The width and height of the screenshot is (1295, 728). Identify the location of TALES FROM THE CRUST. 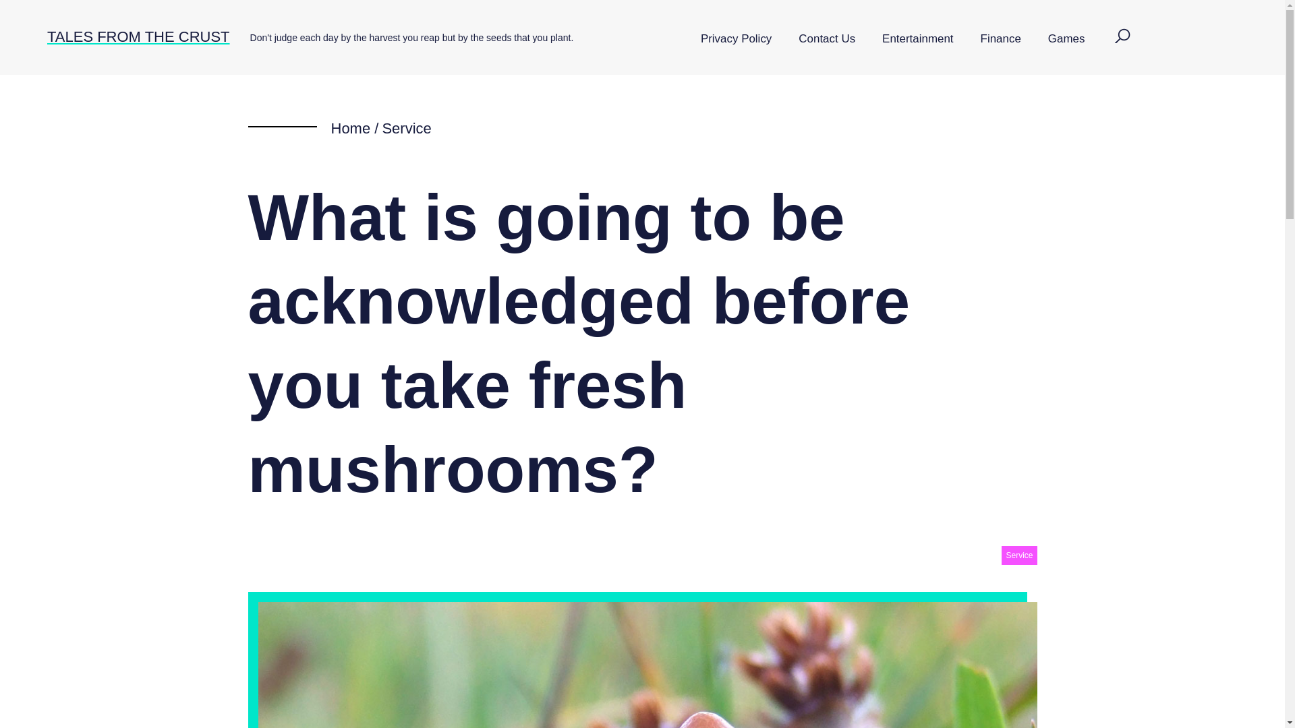
(138, 36).